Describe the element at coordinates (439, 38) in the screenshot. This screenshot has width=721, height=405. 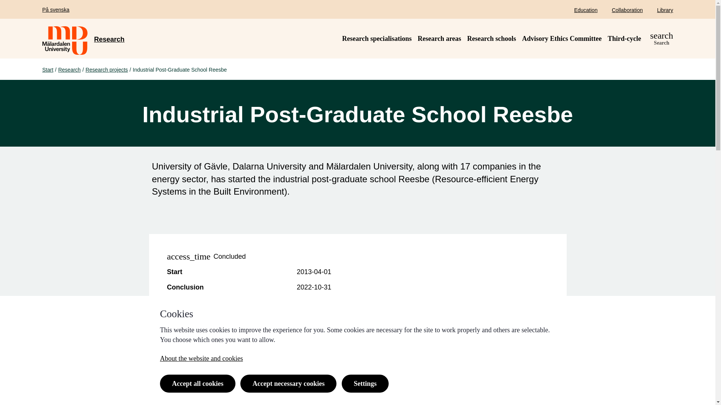
I see `Research areas` at that location.